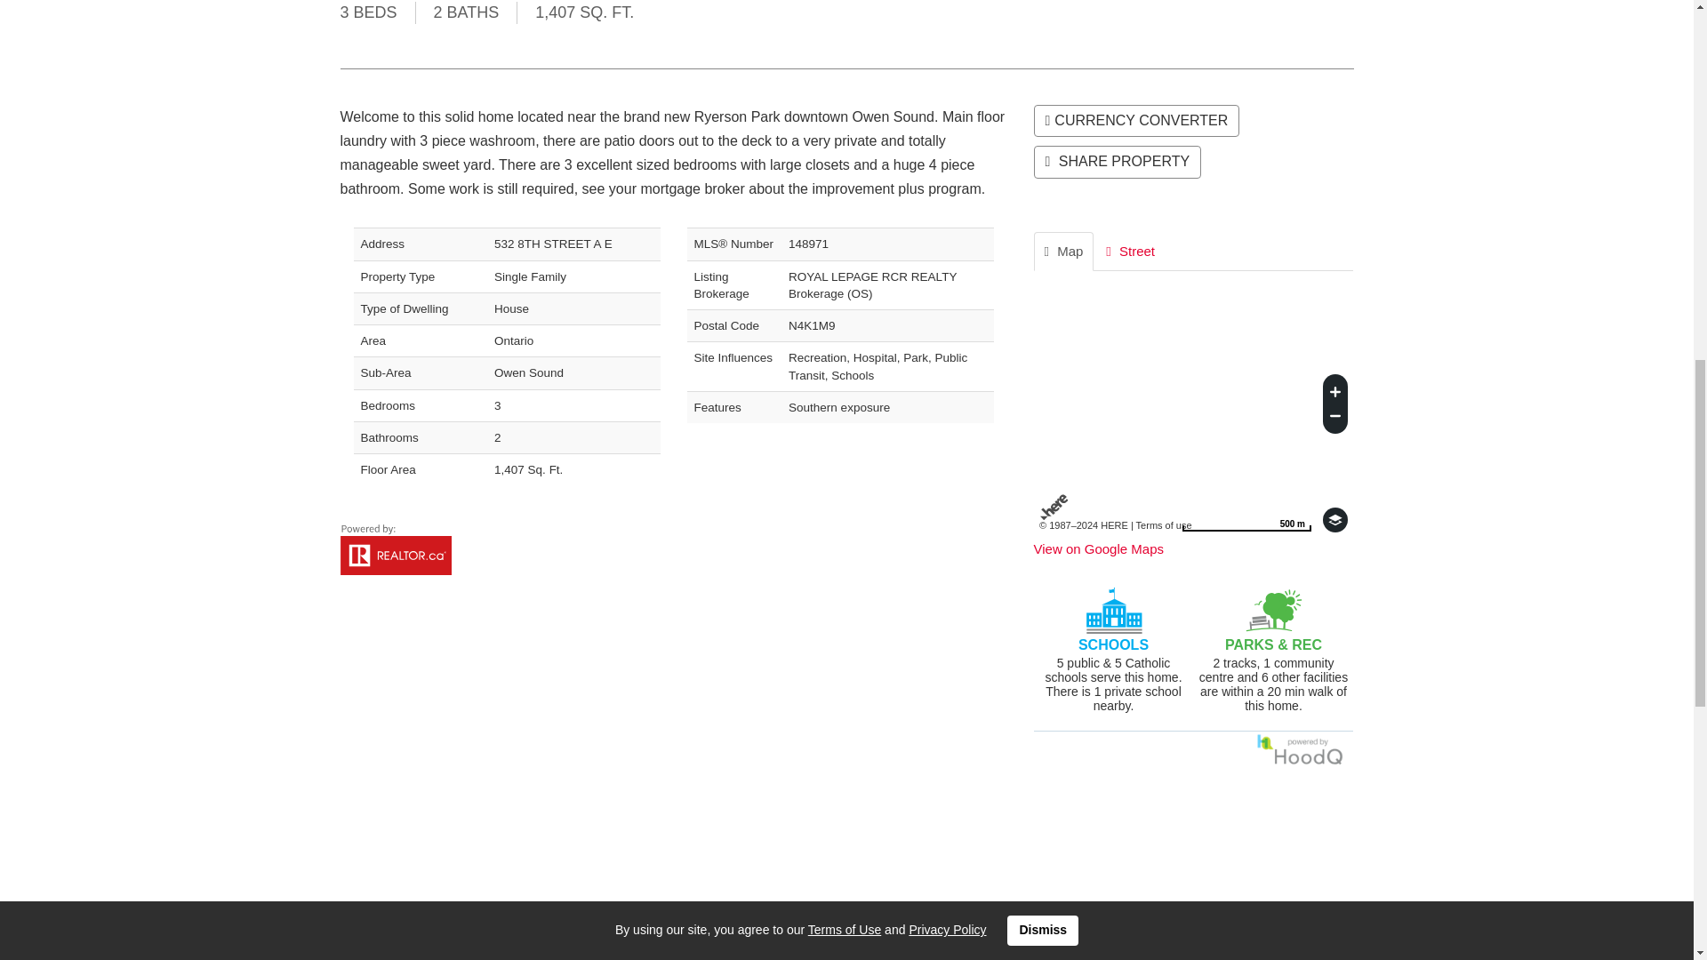 The height and width of the screenshot is (960, 1707). Describe the element at coordinates (1131, 251) in the screenshot. I see `Walk Score` at that location.